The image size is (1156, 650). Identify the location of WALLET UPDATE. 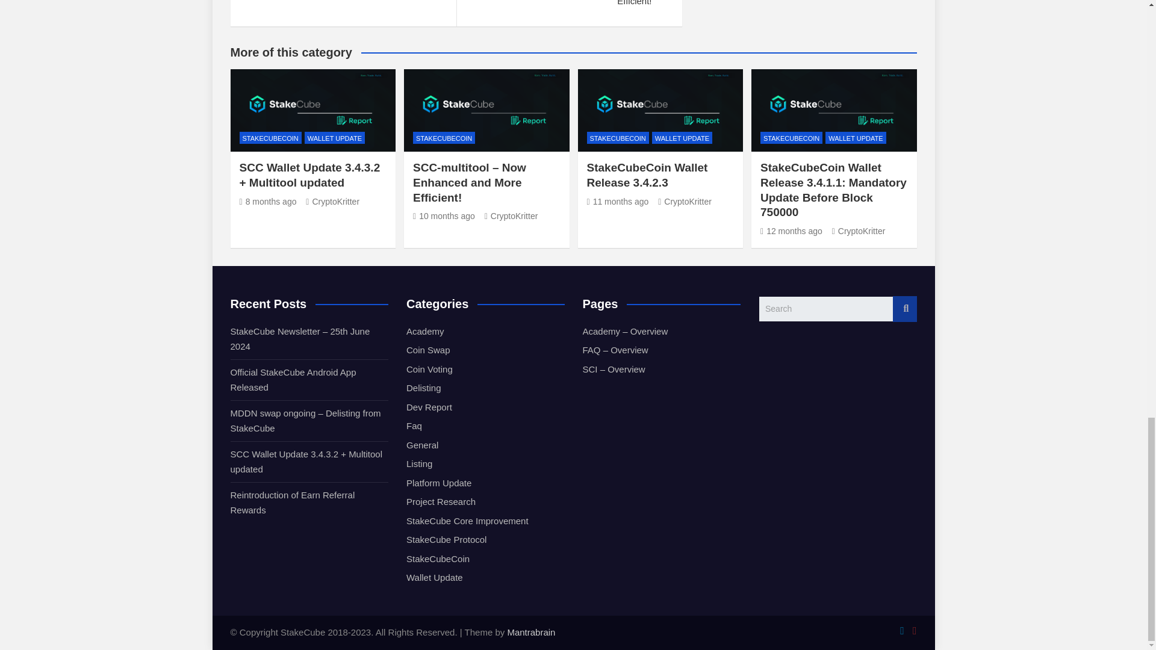
(335, 138).